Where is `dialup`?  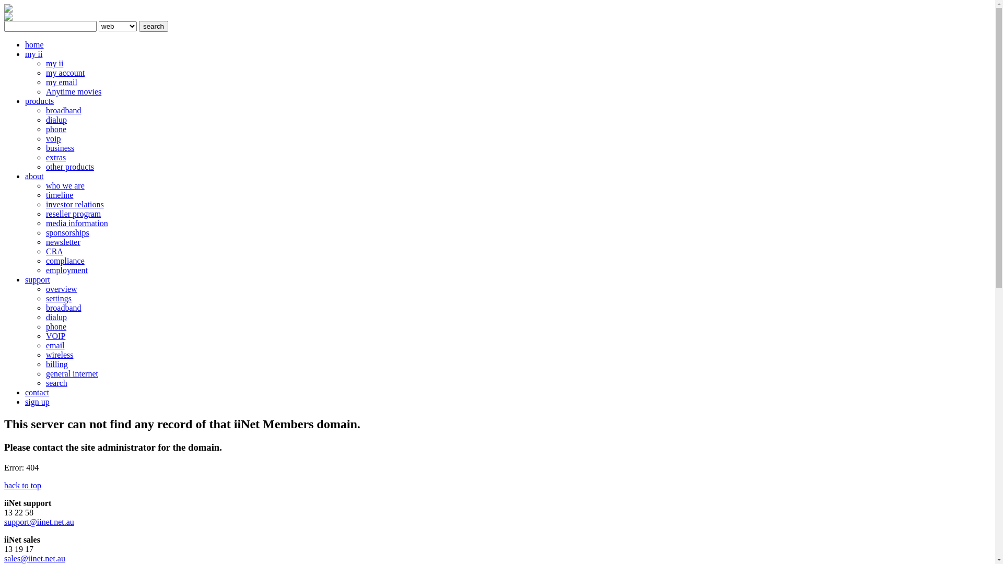
dialup is located at coordinates (56, 318).